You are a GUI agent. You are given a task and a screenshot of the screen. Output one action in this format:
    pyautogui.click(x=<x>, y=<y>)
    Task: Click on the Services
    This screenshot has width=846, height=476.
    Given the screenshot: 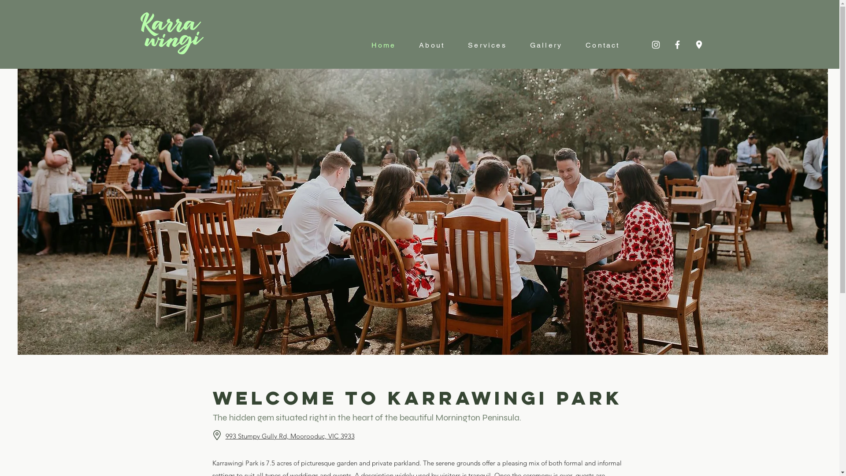 What is the action you would take?
    pyautogui.click(x=493, y=45)
    